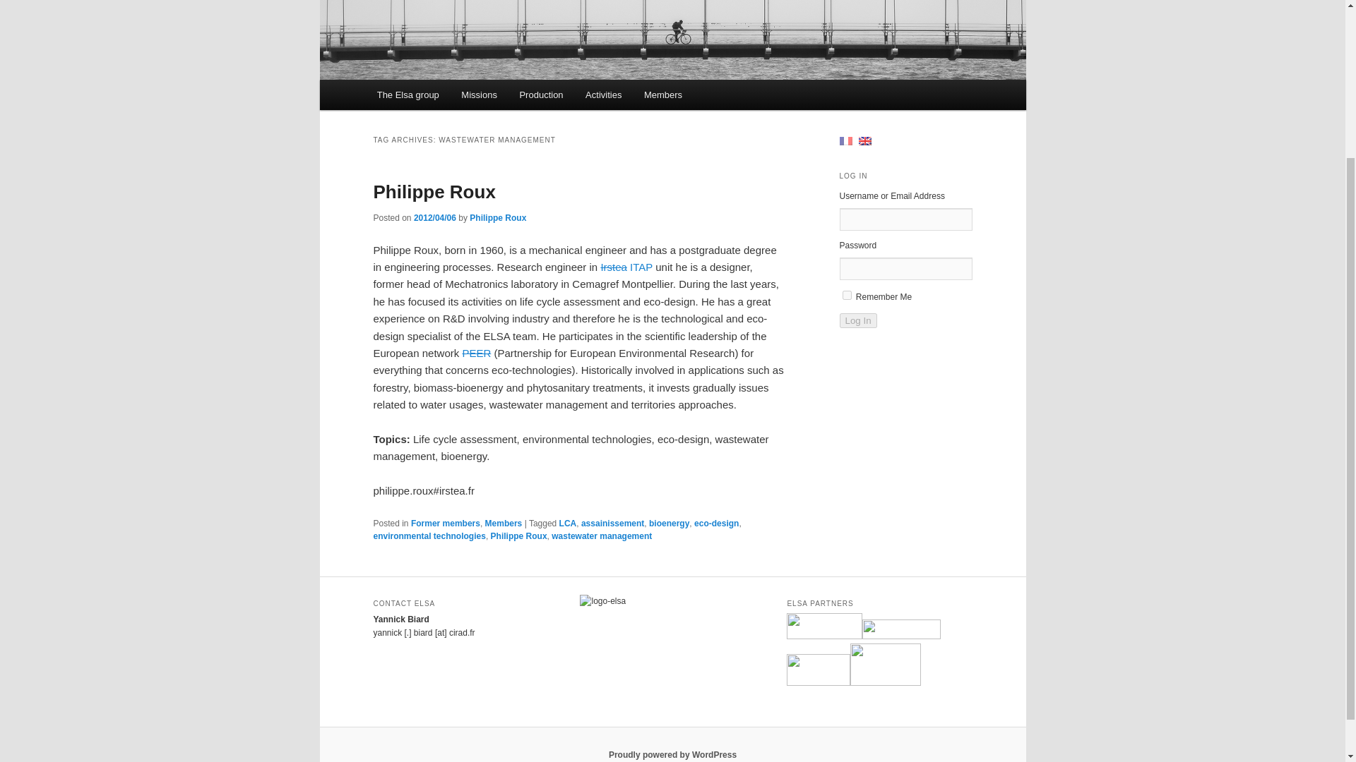 The image size is (1356, 762). Describe the element at coordinates (434, 192) in the screenshot. I see `Philippe Roux` at that location.